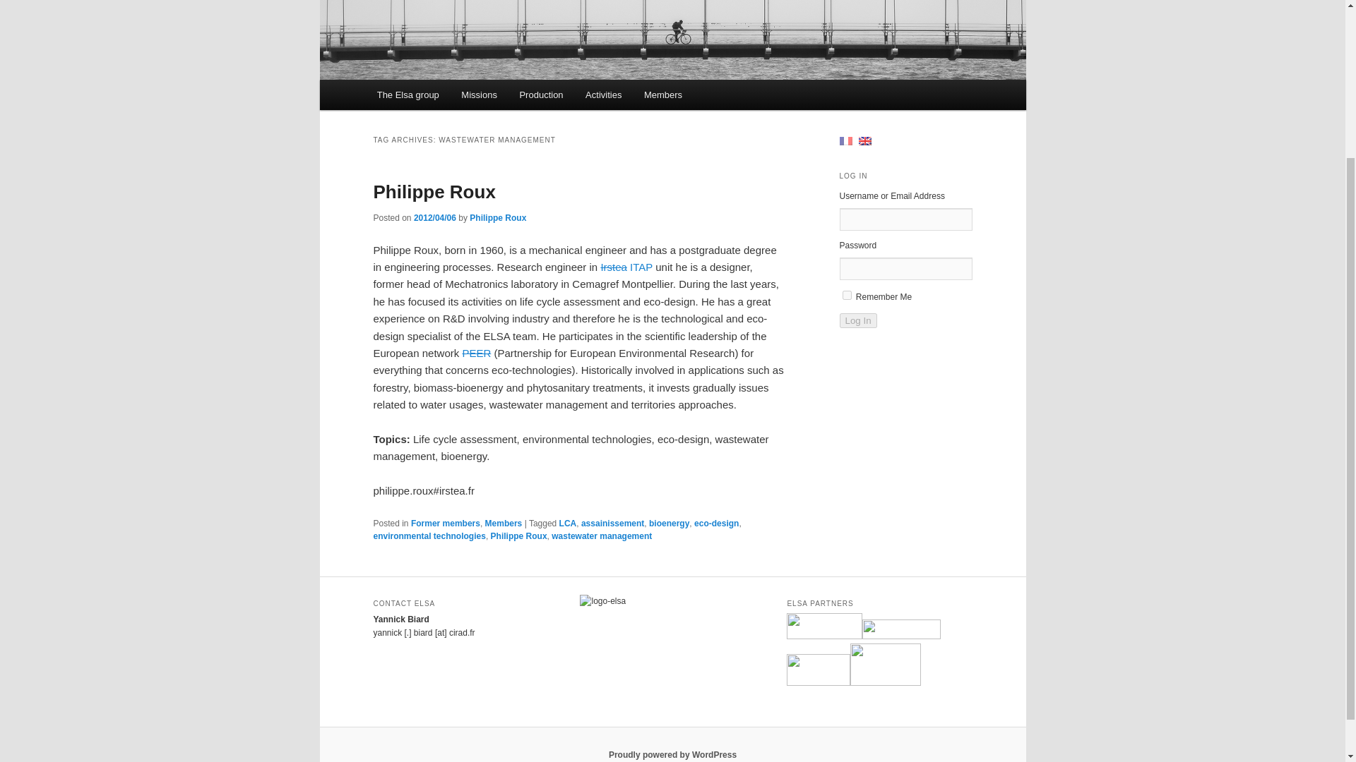 The image size is (1356, 762). Describe the element at coordinates (434, 192) in the screenshot. I see `Philippe Roux` at that location.